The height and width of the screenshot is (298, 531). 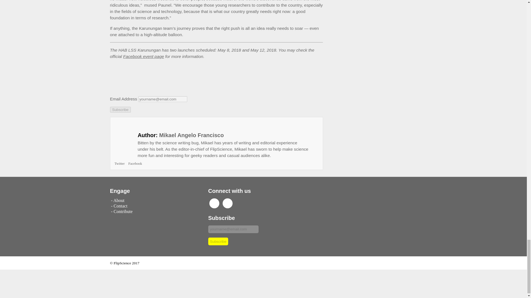 I want to click on Subscribe, so click(x=218, y=241).